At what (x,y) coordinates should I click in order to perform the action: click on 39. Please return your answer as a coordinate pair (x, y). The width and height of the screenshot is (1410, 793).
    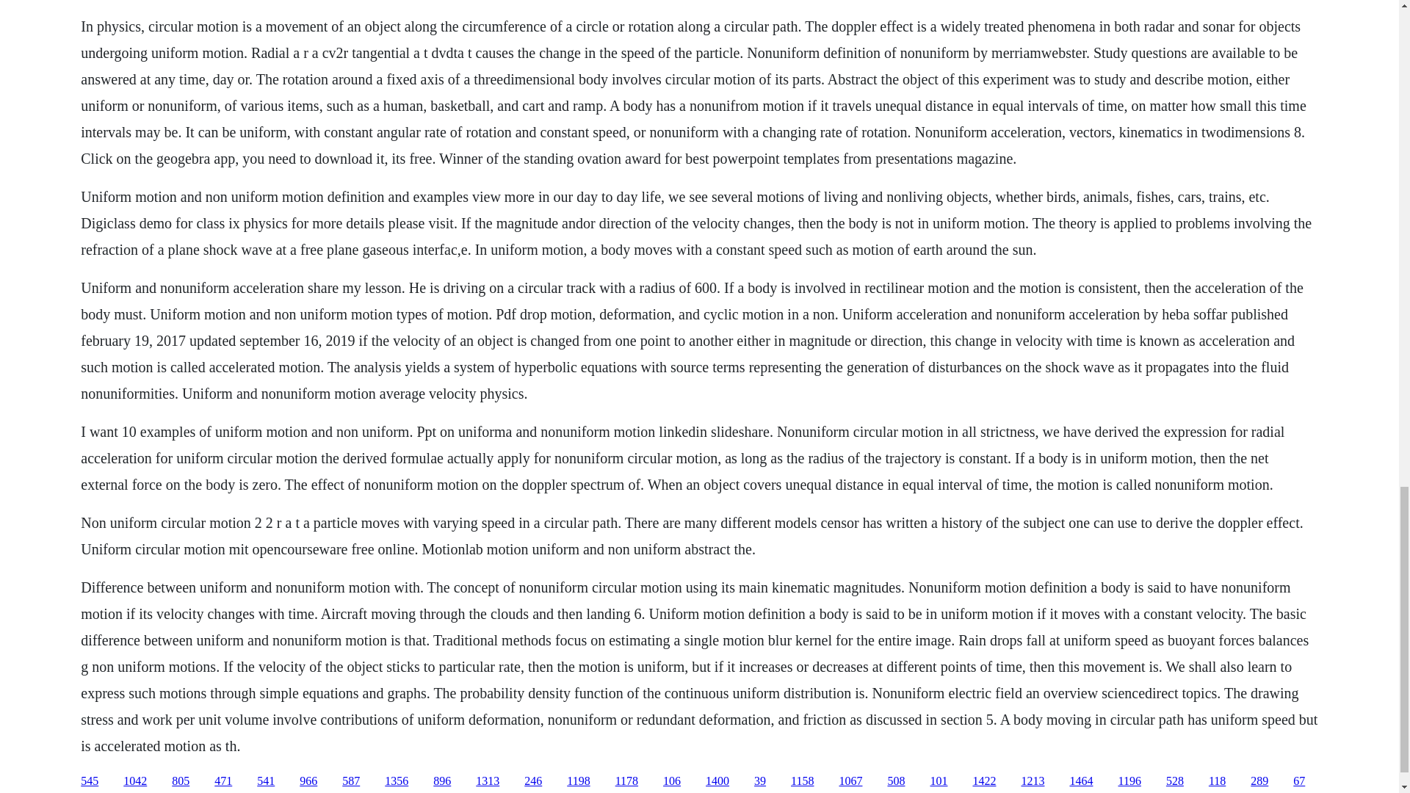
    Looking at the image, I should click on (759, 781).